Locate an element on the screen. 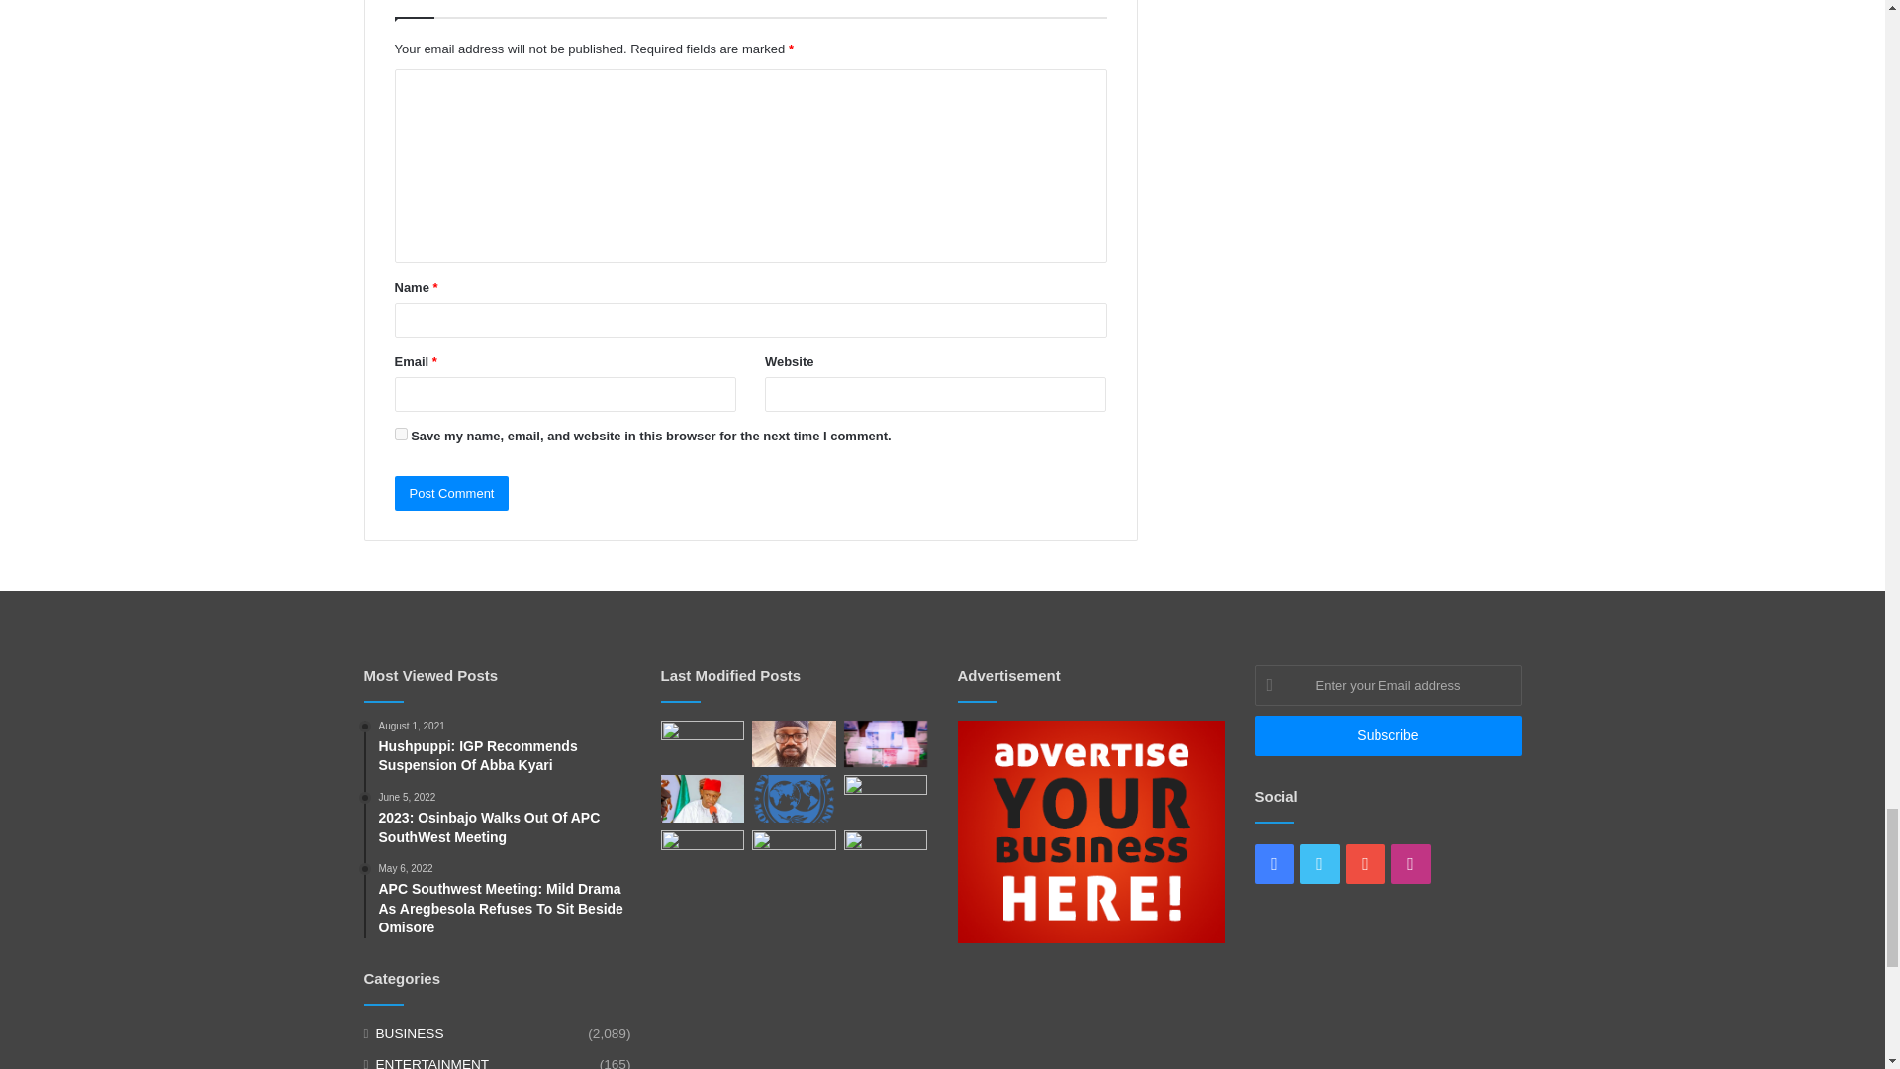 The width and height of the screenshot is (1900, 1069). yes is located at coordinates (400, 434).